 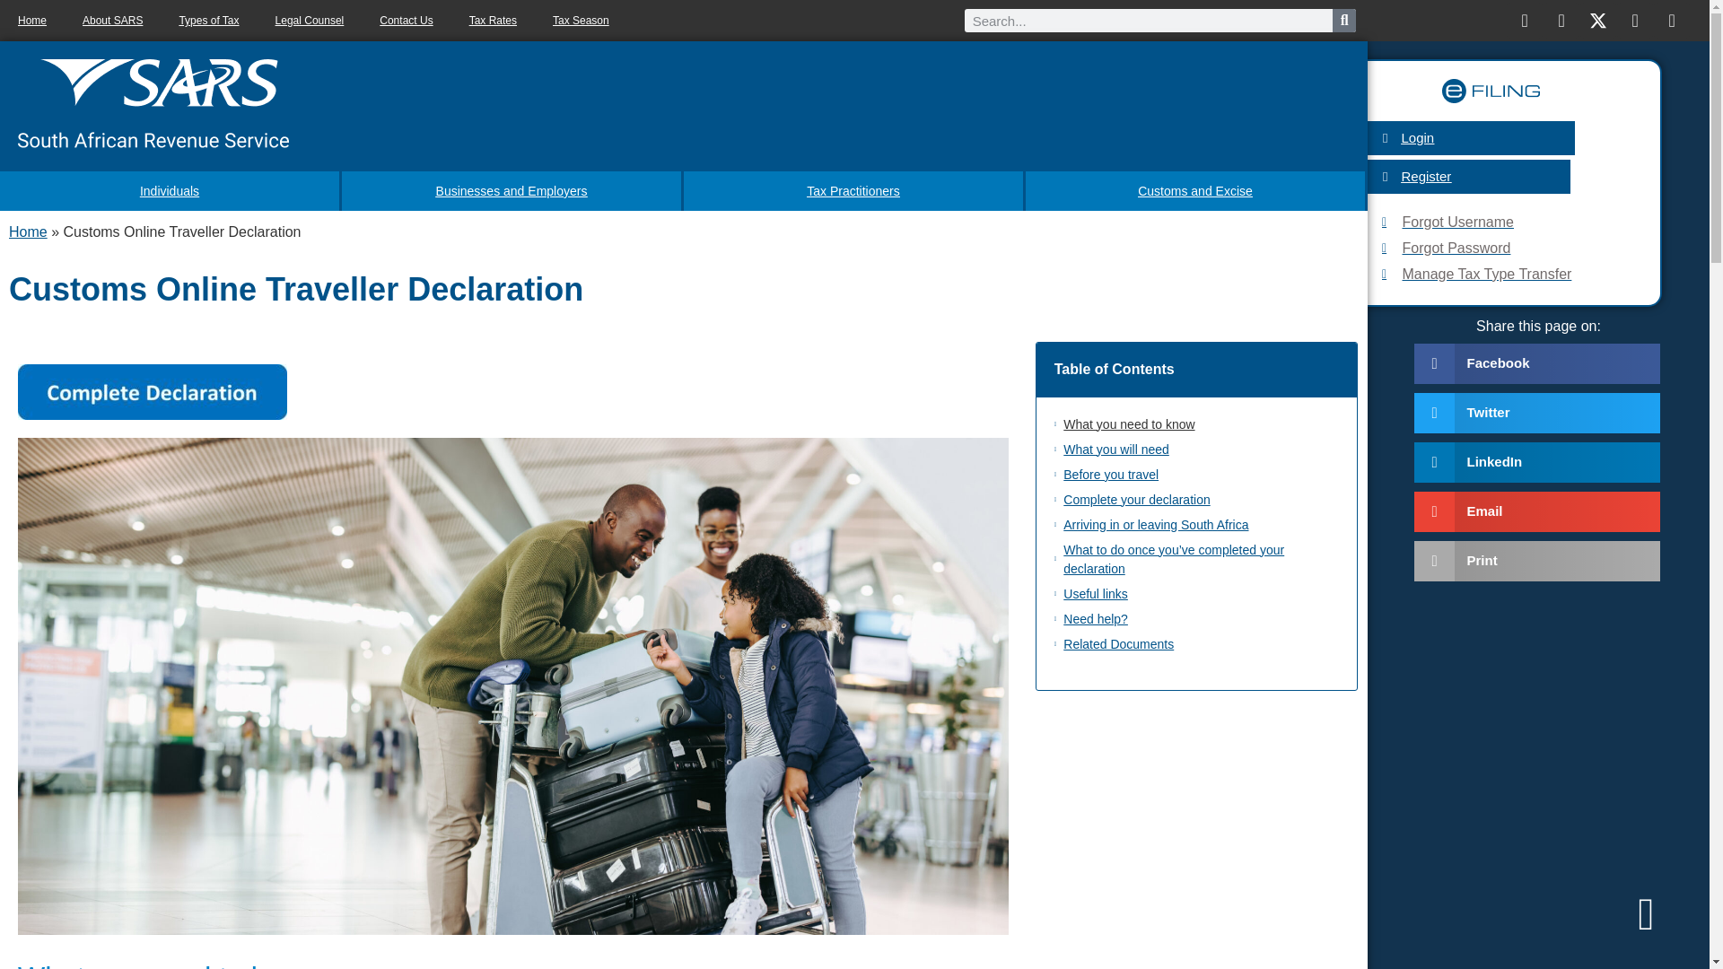 What do you see at coordinates (406, 21) in the screenshot?
I see `Contact Us` at bounding box center [406, 21].